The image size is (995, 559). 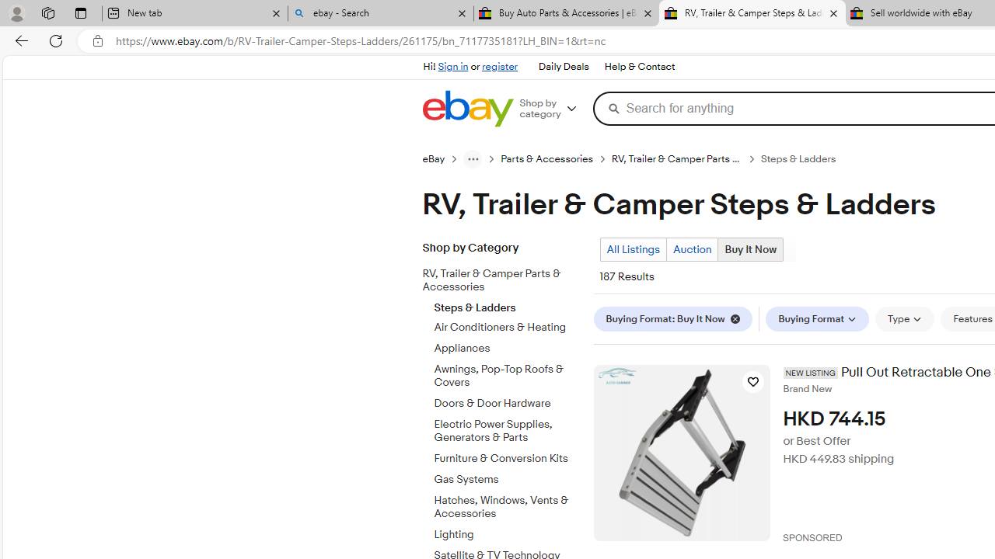 I want to click on Air Conditioners & Heating, so click(x=508, y=325).